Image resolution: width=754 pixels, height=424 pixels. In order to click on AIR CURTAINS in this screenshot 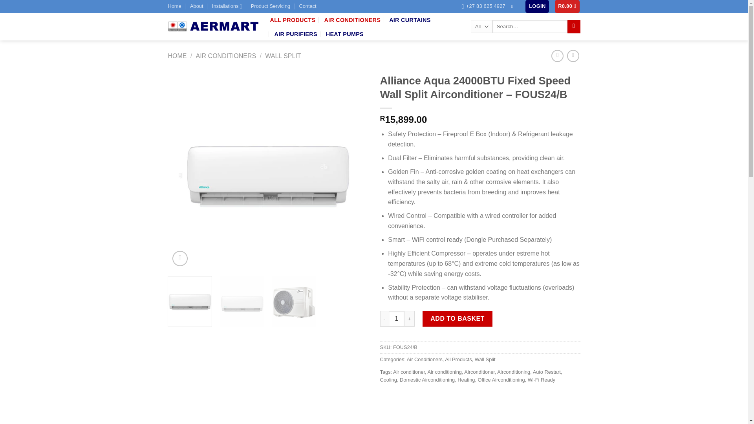, I will do `click(410, 20)`.